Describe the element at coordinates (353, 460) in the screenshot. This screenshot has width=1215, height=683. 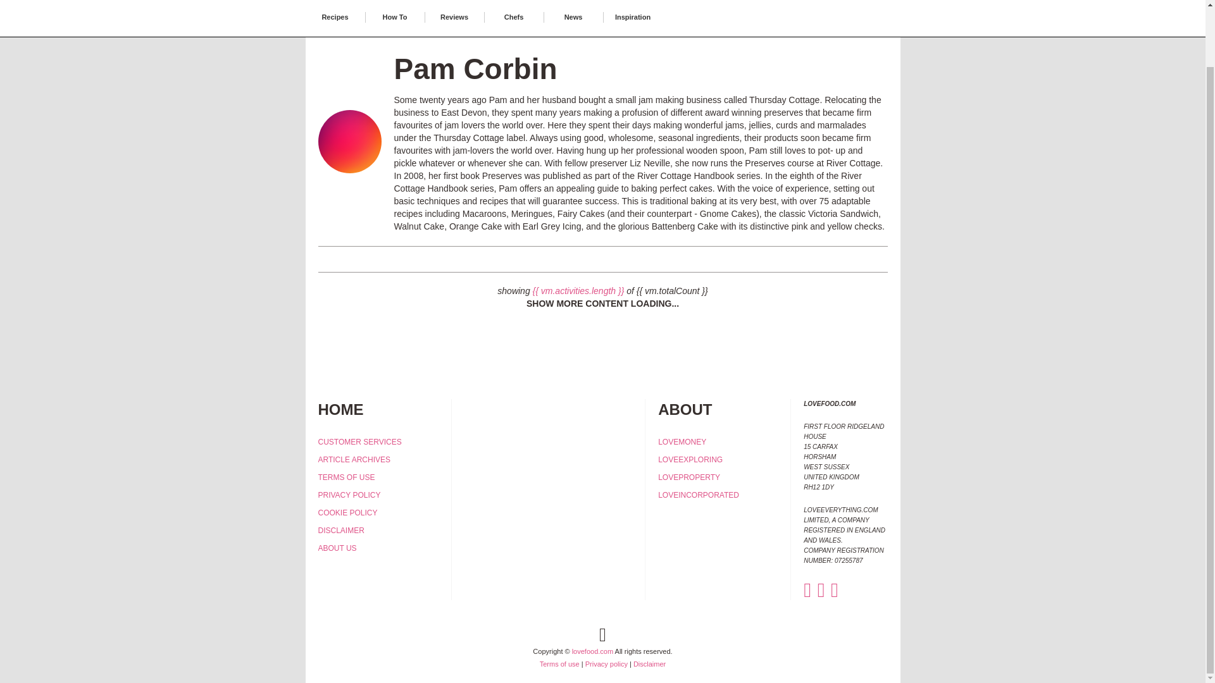
I see `ARTICLE ARCHIVES` at that location.